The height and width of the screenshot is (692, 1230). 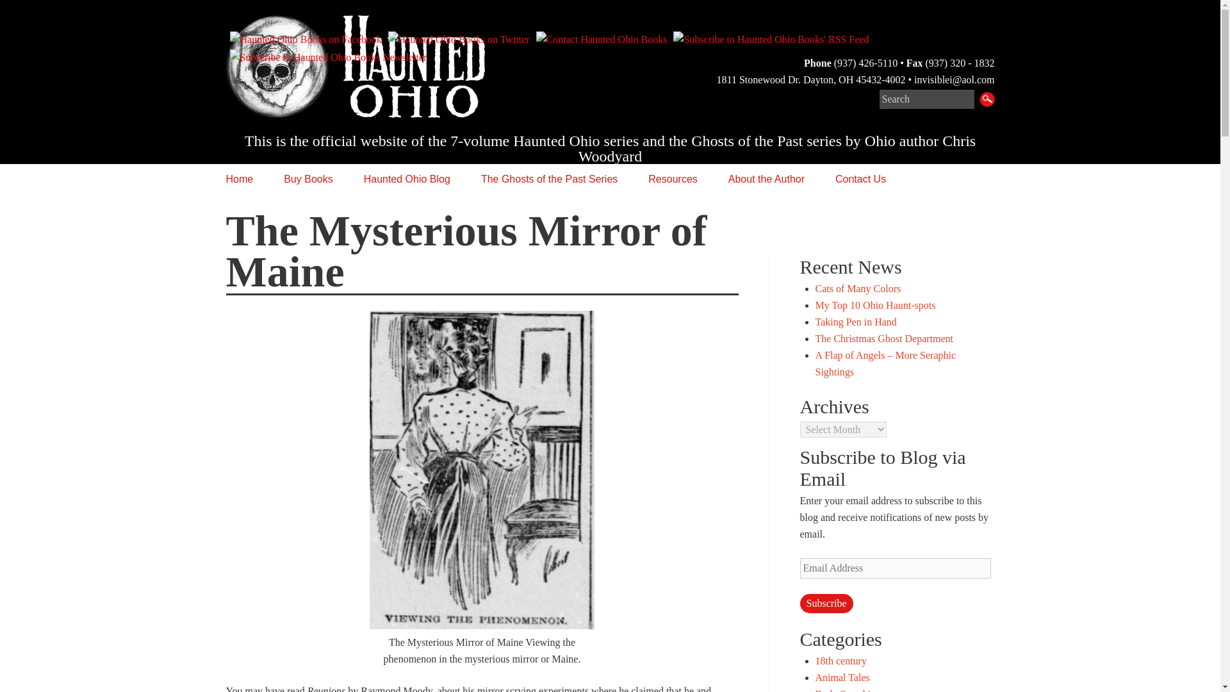 What do you see at coordinates (306, 38) in the screenshot?
I see `Haunted Ohio Books on Facebook` at bounding box center [306, 38].